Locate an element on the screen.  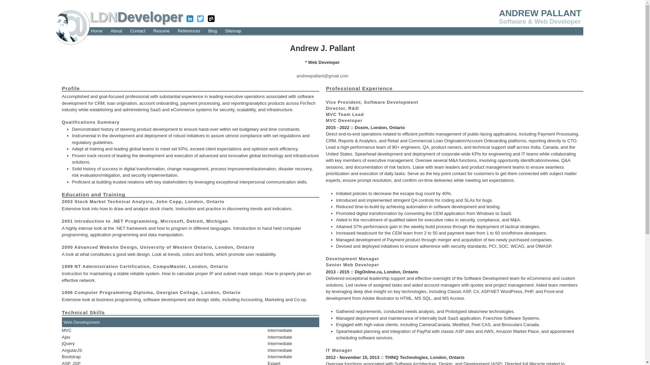
Click For My Twitter Profile is located at coordinates (200, 19).